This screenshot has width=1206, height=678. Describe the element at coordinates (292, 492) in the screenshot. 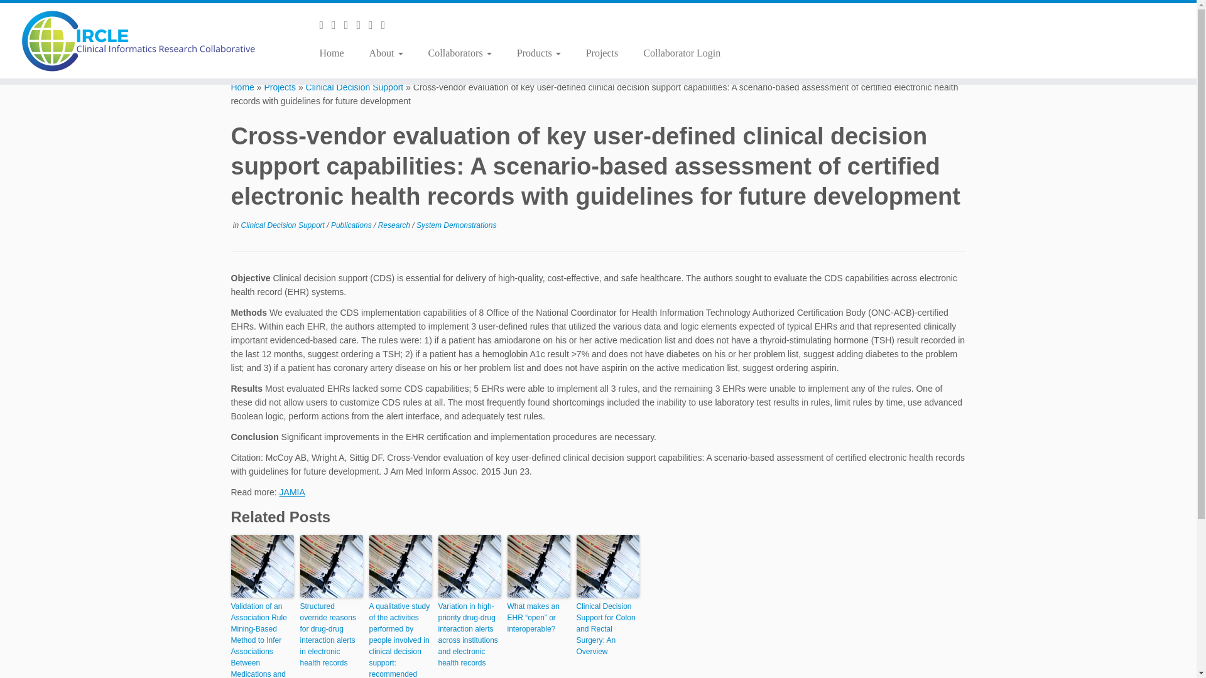

I see `JAMIA` at that location.